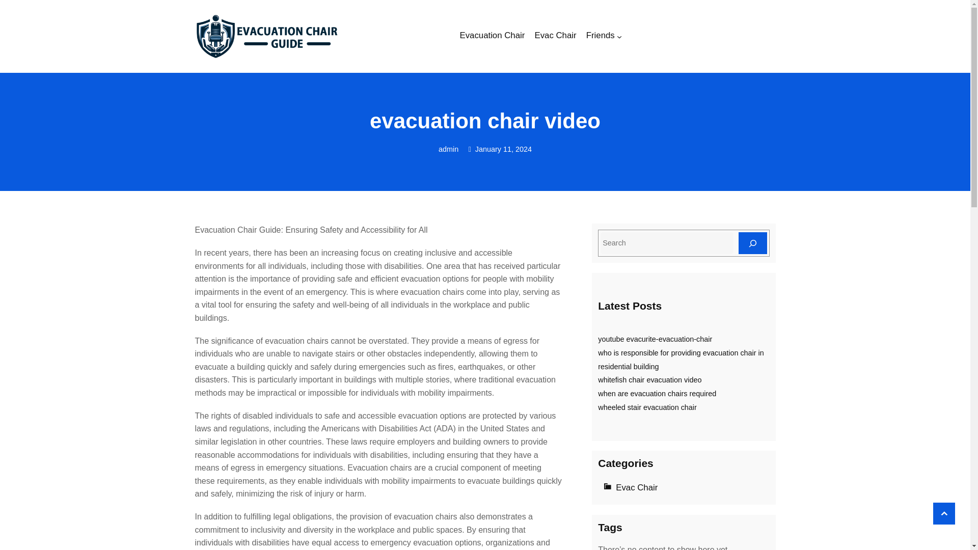  Describe the element at coordinates (655, 339) in the screenshot. I see `youtube evacurite-evacuation-chair` at that location.